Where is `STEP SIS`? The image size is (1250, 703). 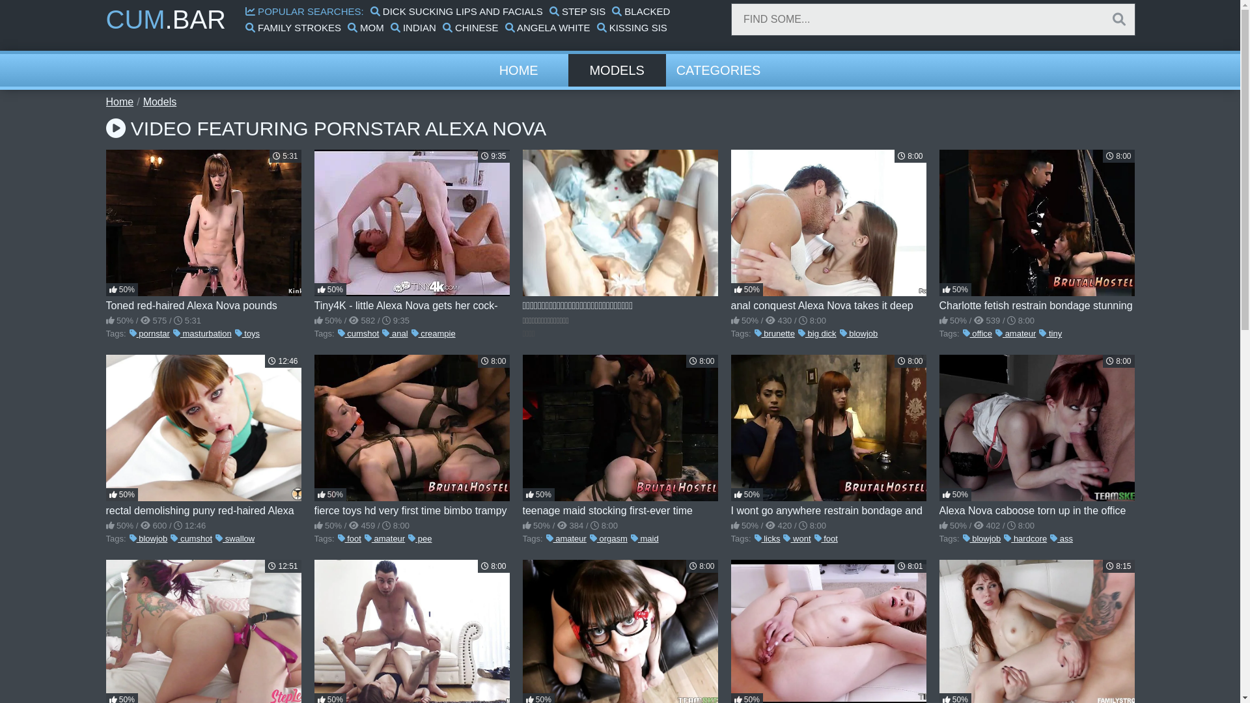 STEP SIS is located at coordinates (577, 12).